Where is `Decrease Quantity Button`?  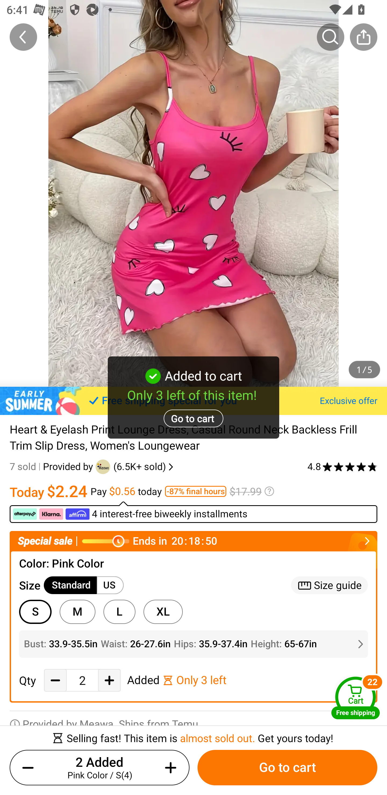
Decrease Quantity Button is located at coordinates (55, 681).